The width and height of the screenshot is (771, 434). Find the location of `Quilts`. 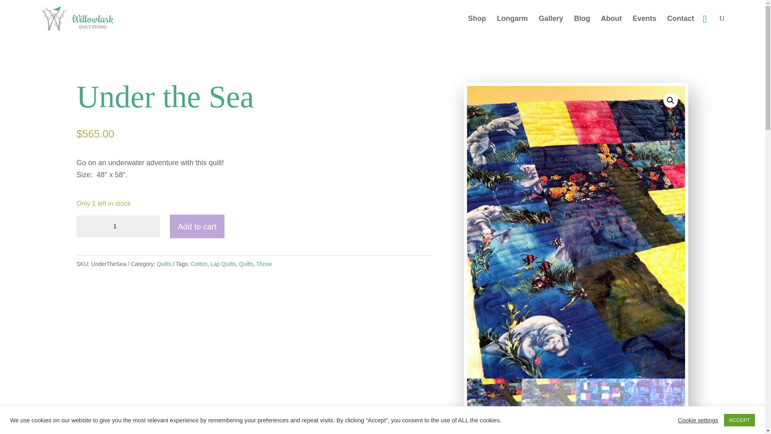

Quilts is located at coordinates (164, 264).